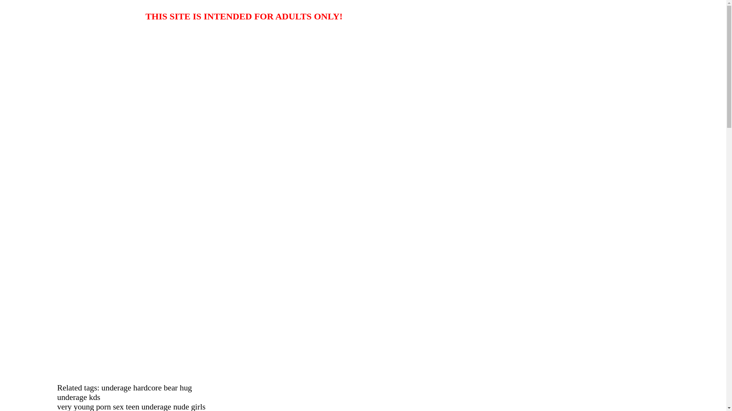  Describe the element at coordinates (75, 170) in the screenshot. I see `Hot naked under age girls (02/05)` at that location.